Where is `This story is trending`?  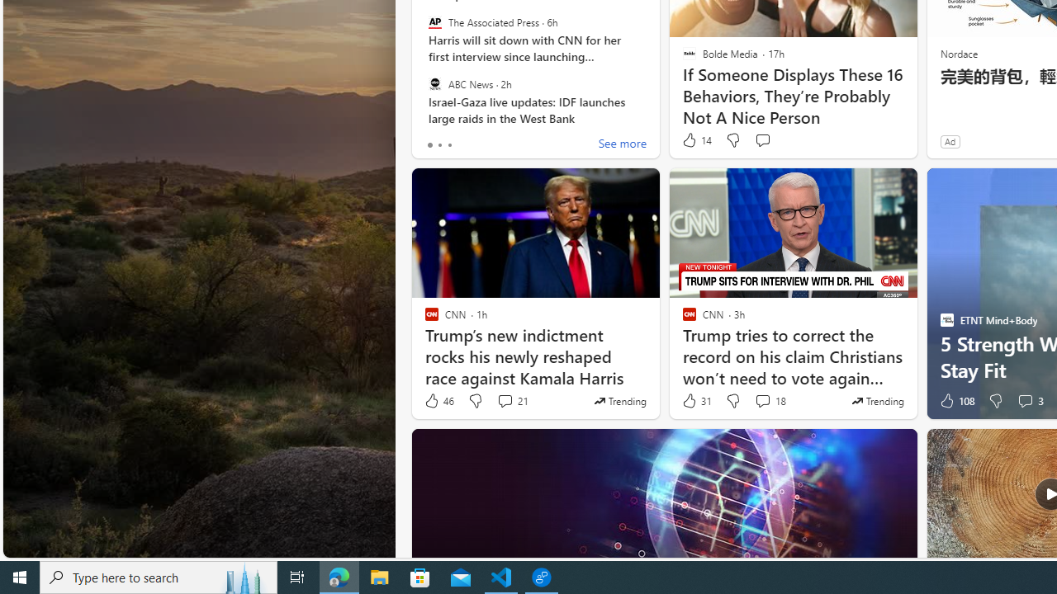
This story is trending is located at coordinates (877, 401).